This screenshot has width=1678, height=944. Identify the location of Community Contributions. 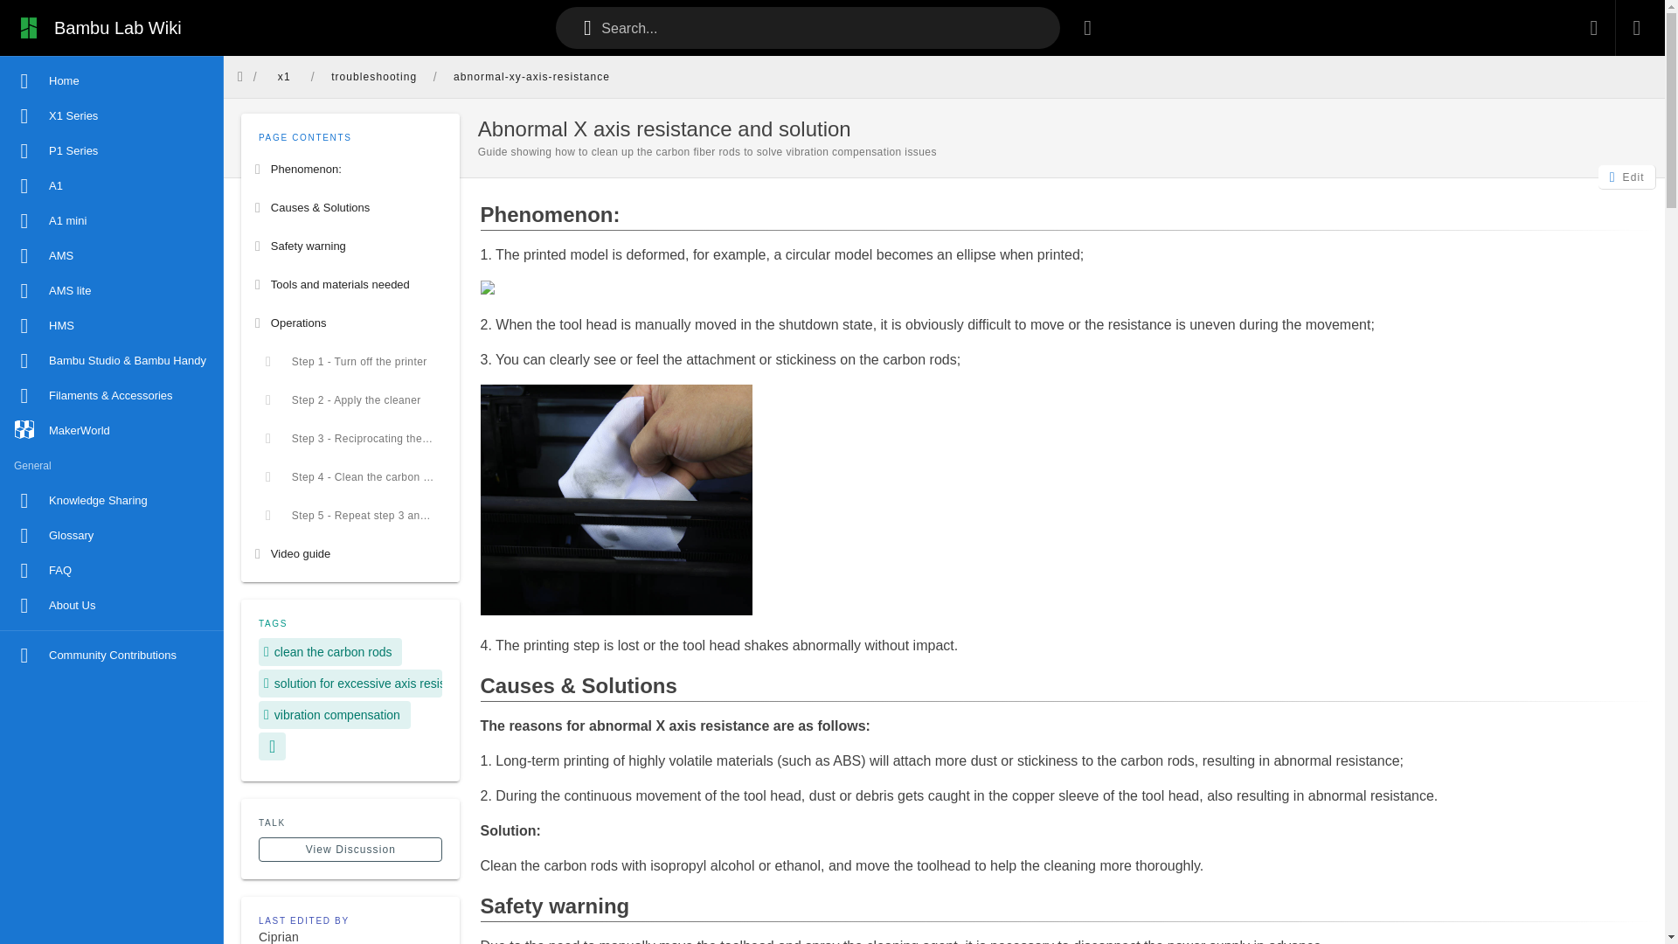
(112, 656).